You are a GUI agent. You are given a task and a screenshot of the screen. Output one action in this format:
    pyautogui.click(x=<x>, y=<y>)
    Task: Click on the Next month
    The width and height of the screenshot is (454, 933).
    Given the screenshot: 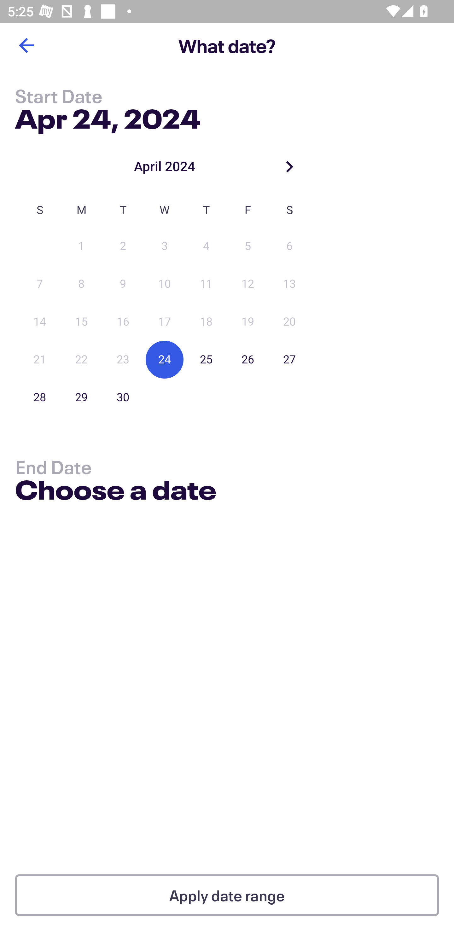 What is the action you would take?
    pyautogui.click(x=289, y=166)
    